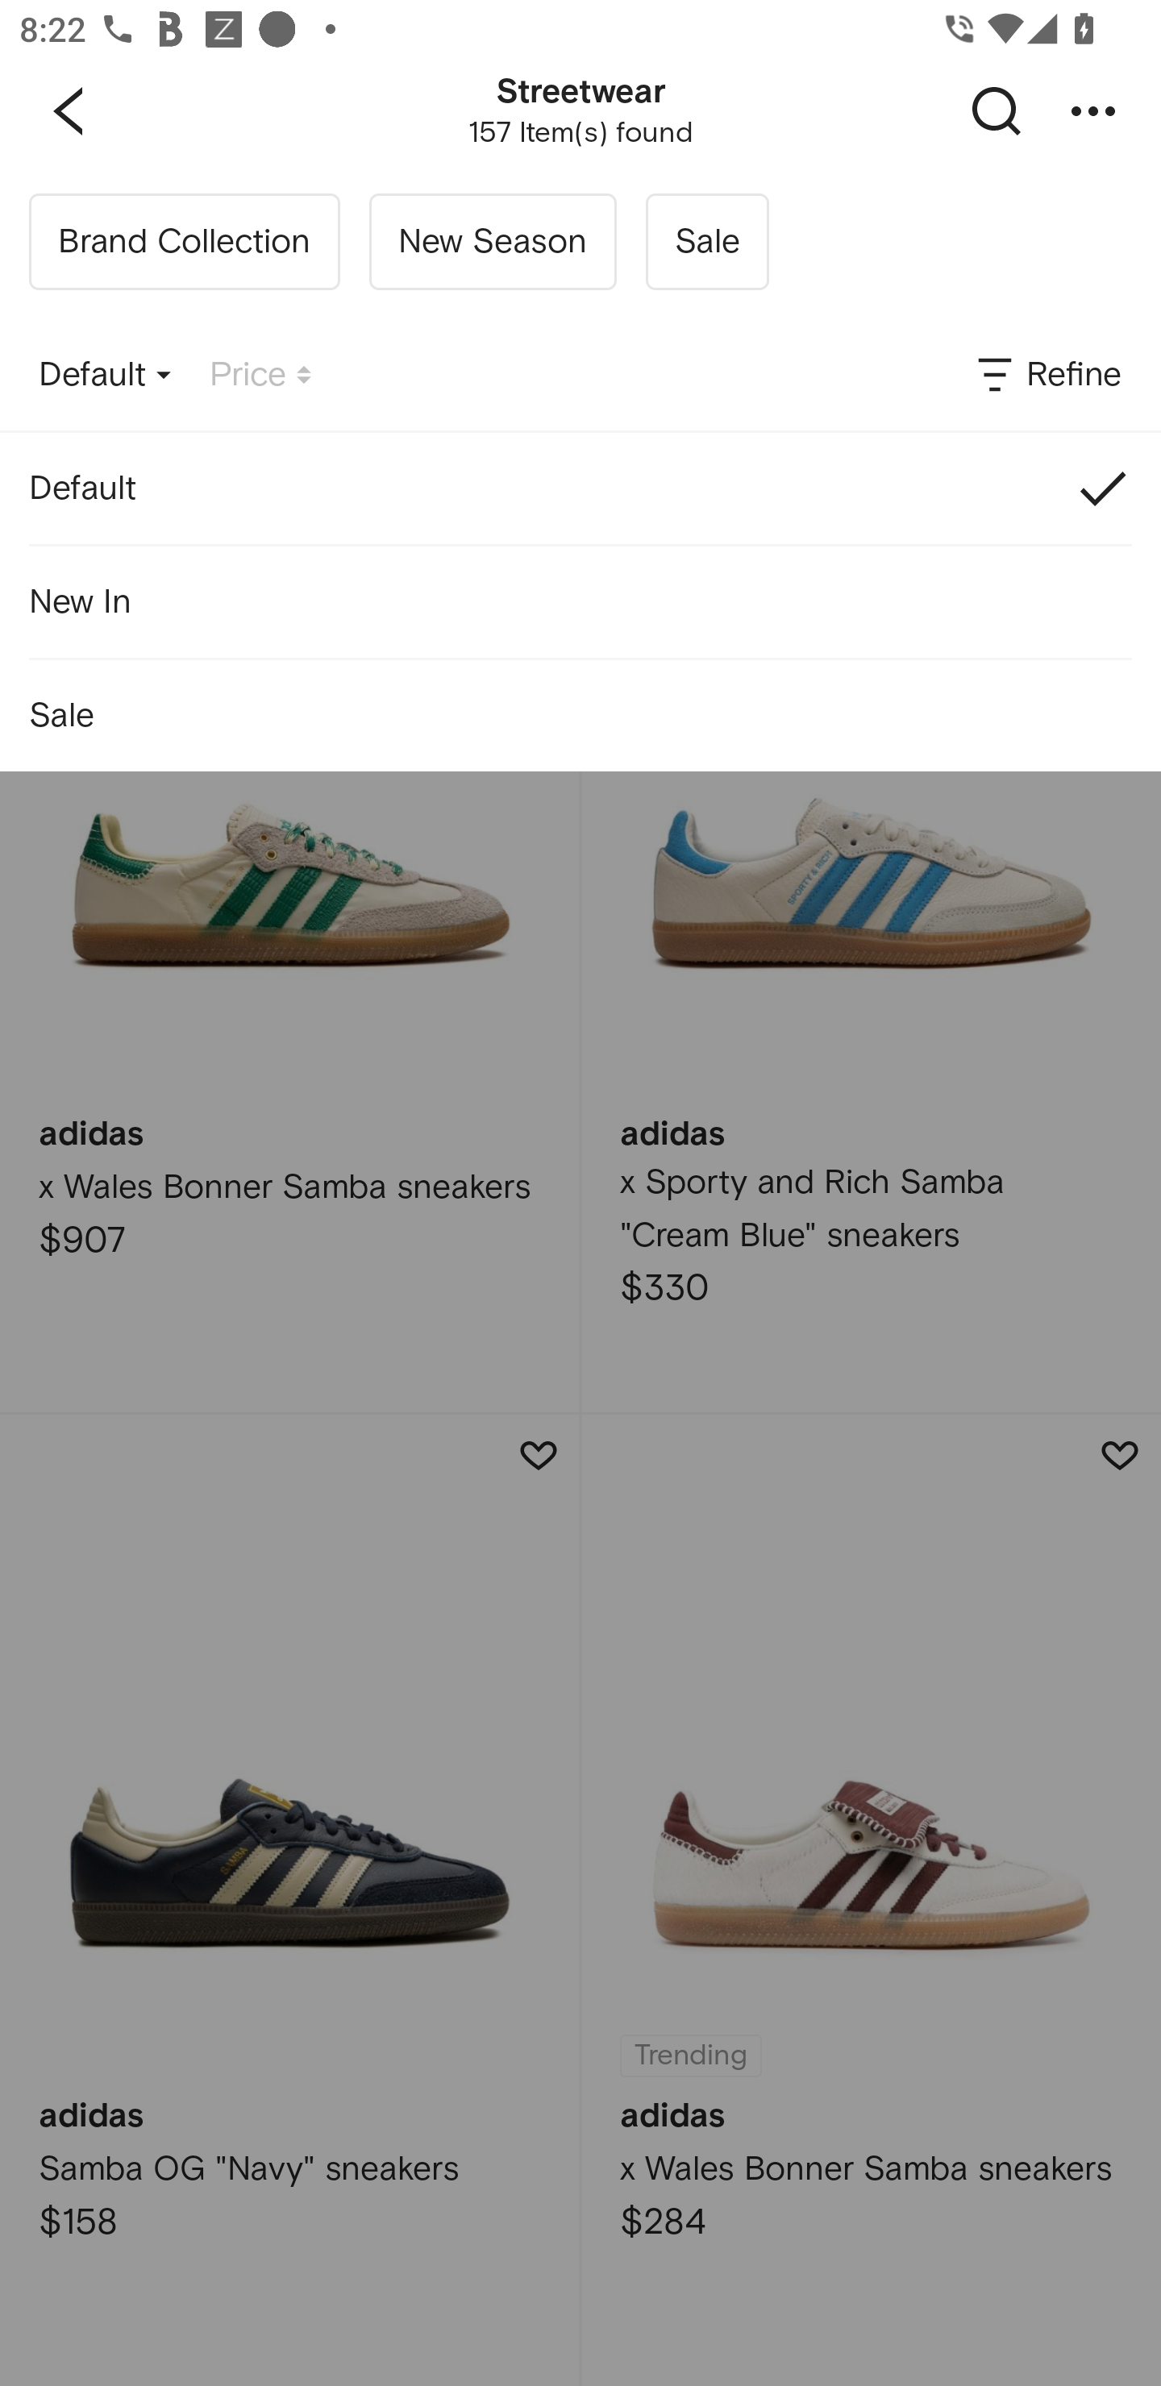 The width and height of the screenshot is (1161, 2386). What do you see at coordinates (492, 242) in the screenshot?
I see `New Season` at bounding box center [492, 242].